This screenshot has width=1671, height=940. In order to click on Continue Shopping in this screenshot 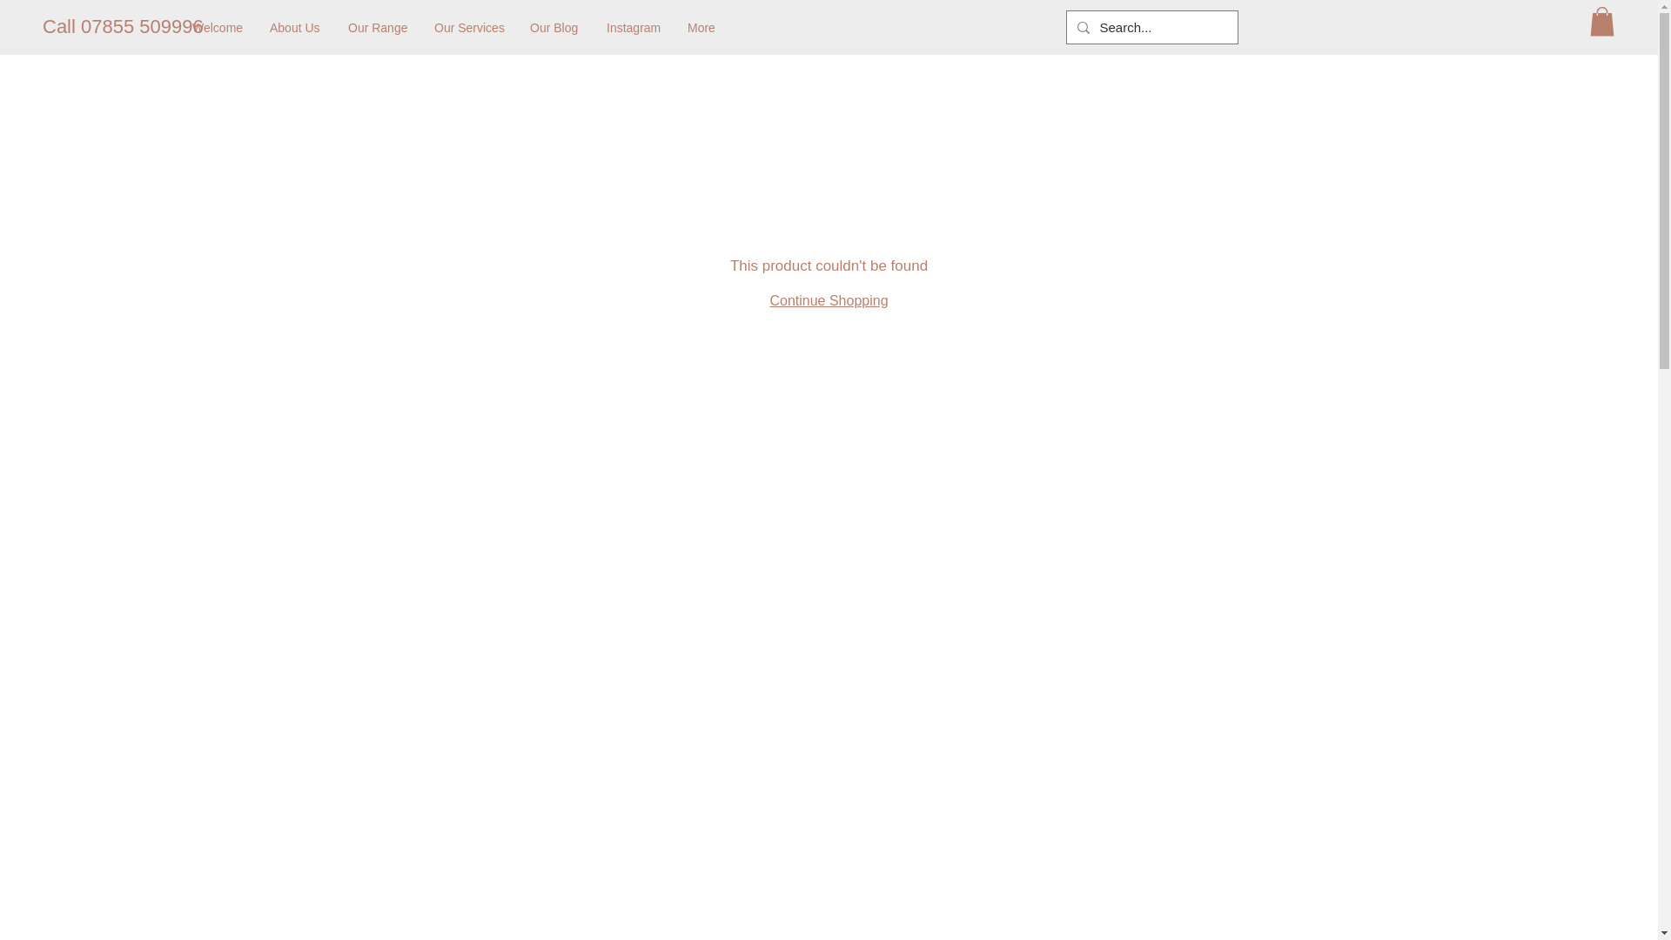, I will do `click(828, 300)`.